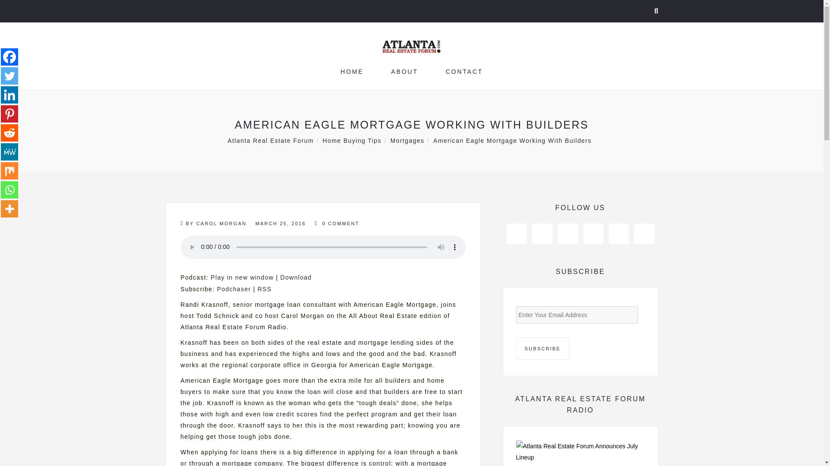 The height and width of the screenshot is (466, 830). What do you see at coordinates (407, 140) in the screenshot?
I see `Go to the Mortgages Category archives.` at bounding box center [407, 140].